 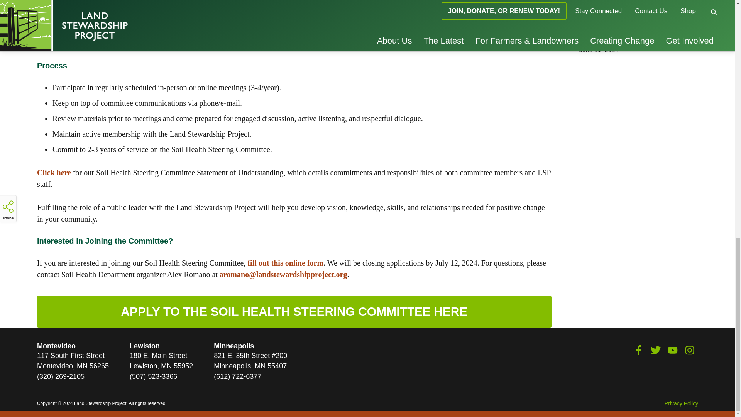 I want to click on Instagram, so click(x=689, y=350).